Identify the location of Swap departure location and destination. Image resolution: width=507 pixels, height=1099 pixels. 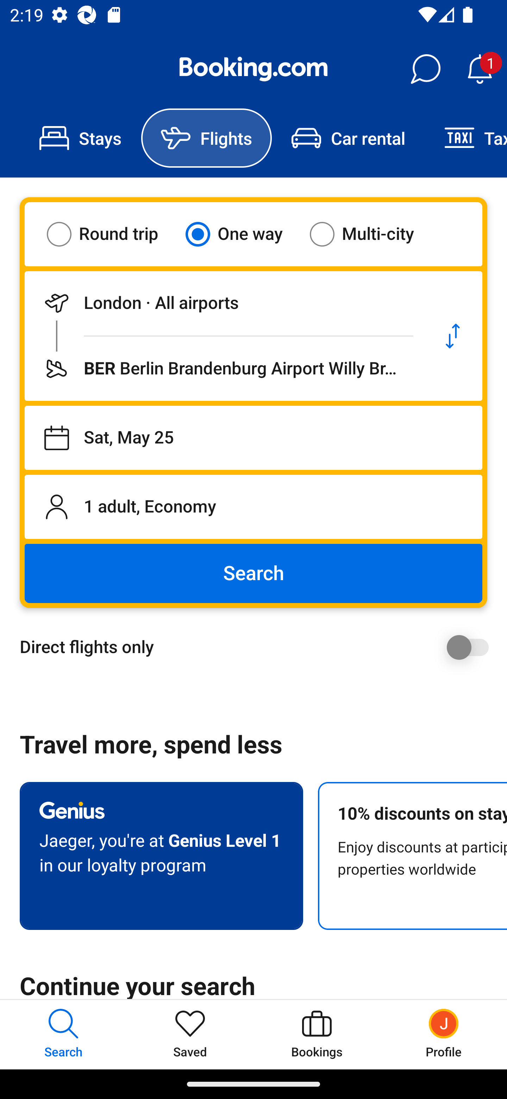
(453, 336).